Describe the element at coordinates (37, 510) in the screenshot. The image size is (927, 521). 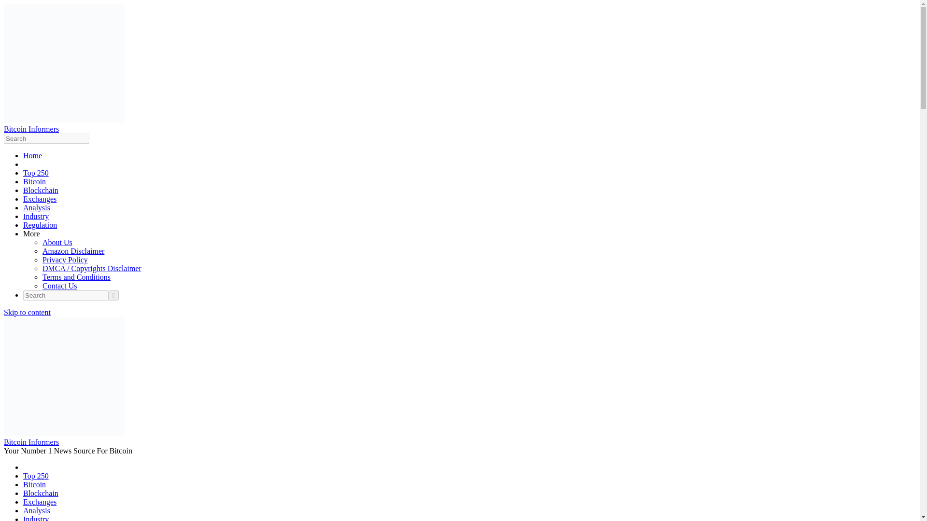
I see `Analysis` at that location.